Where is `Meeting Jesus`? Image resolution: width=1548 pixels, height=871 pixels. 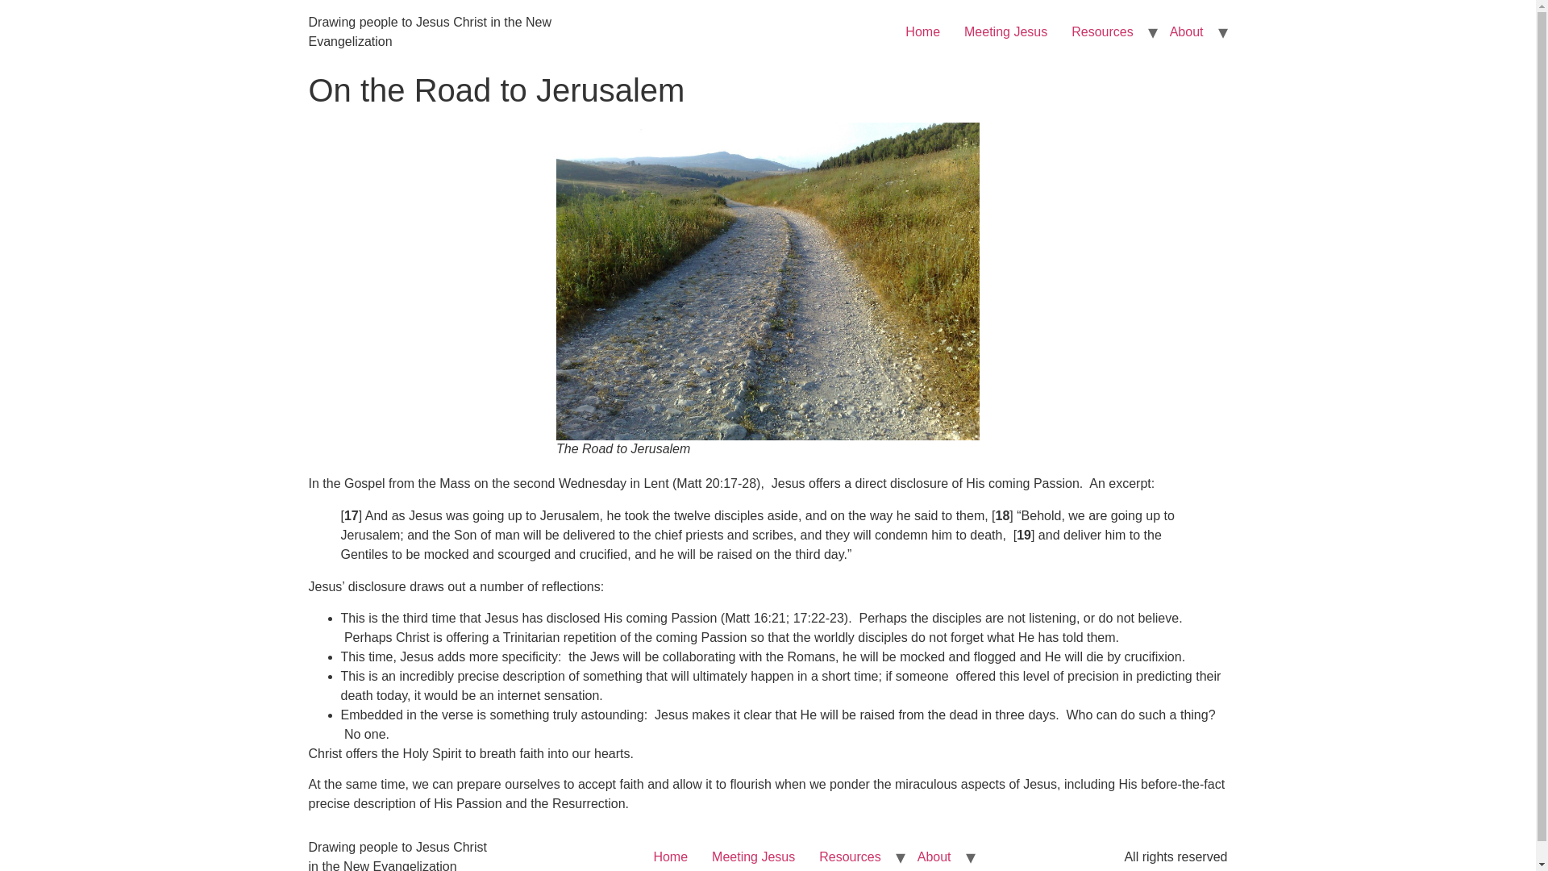 Meeting Jesus is located at coordinates (1005, 32).